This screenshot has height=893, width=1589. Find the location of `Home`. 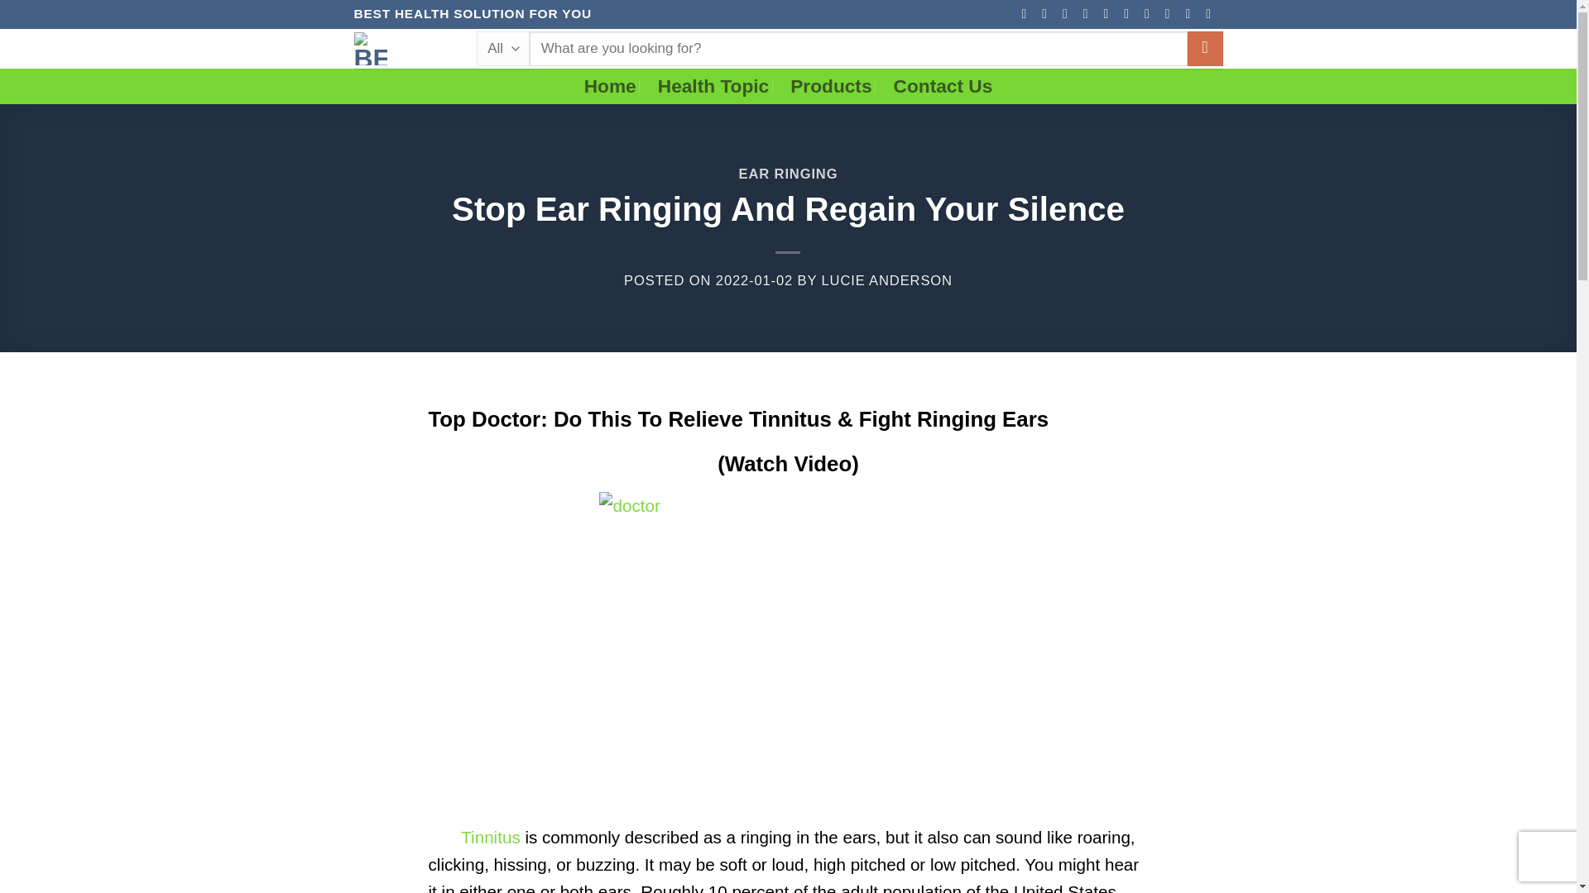

Home is located at coordinates (611, 86).